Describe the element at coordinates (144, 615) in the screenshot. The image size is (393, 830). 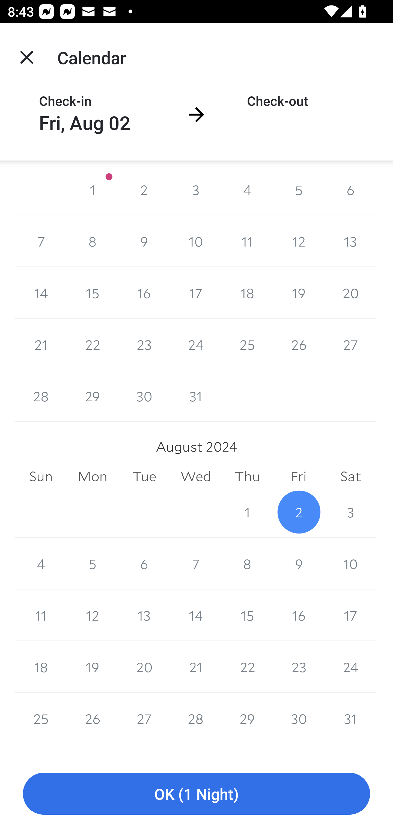
I see `13 13 August 2024` at that location.